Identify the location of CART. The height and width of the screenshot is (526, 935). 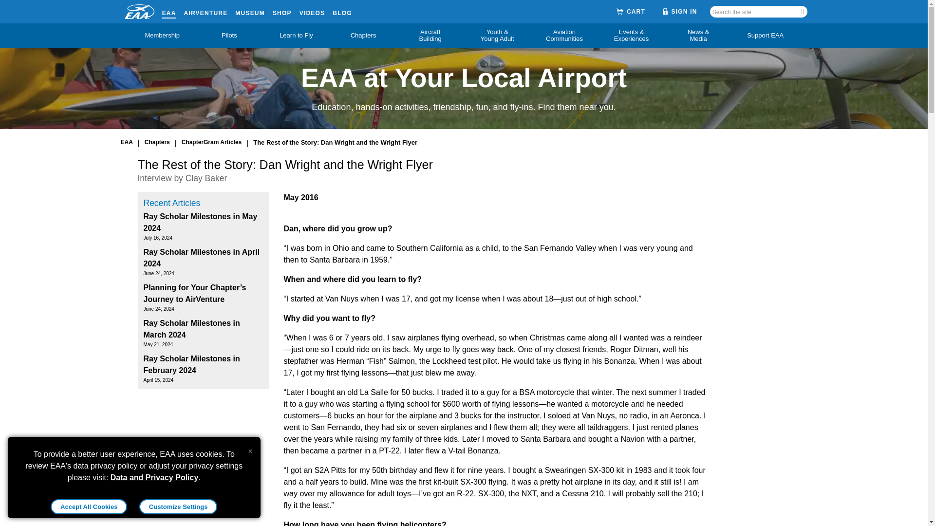
(630, 12).